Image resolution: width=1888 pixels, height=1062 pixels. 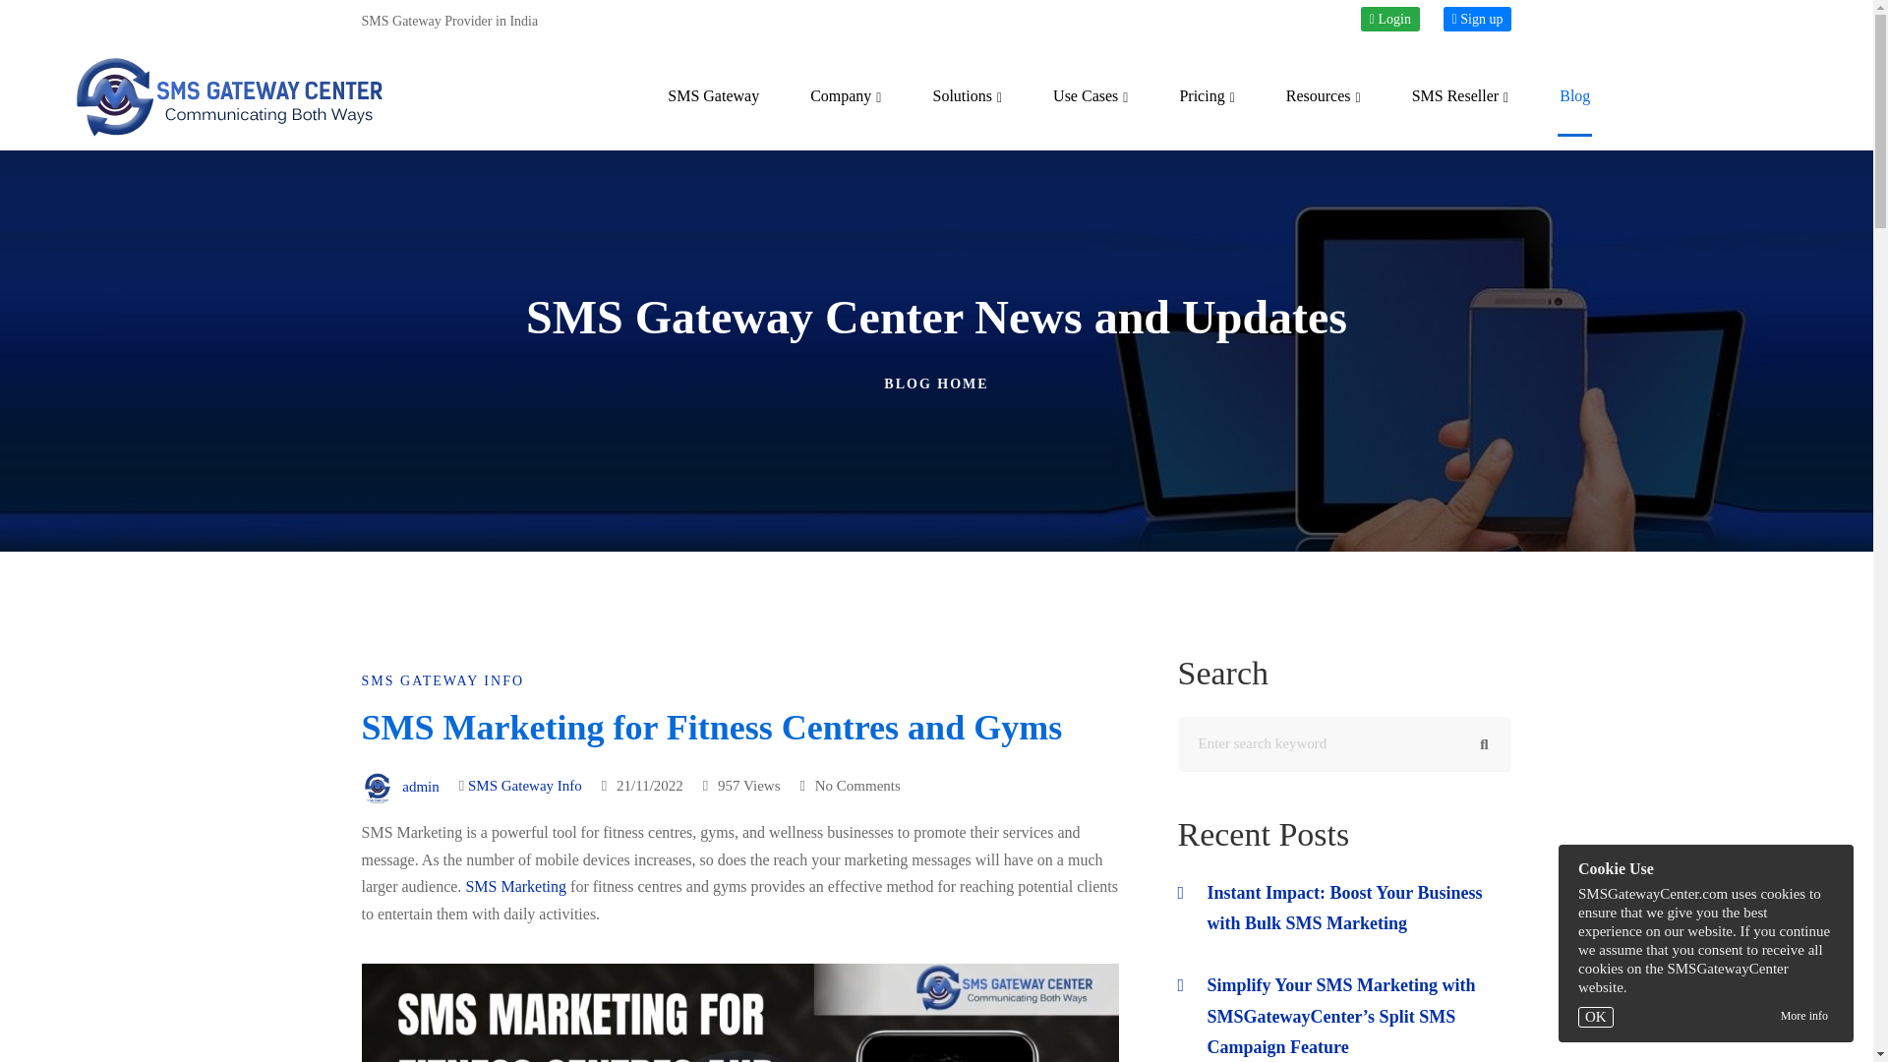 I want to click on SMS Gateway, so click(x=713, y=96).